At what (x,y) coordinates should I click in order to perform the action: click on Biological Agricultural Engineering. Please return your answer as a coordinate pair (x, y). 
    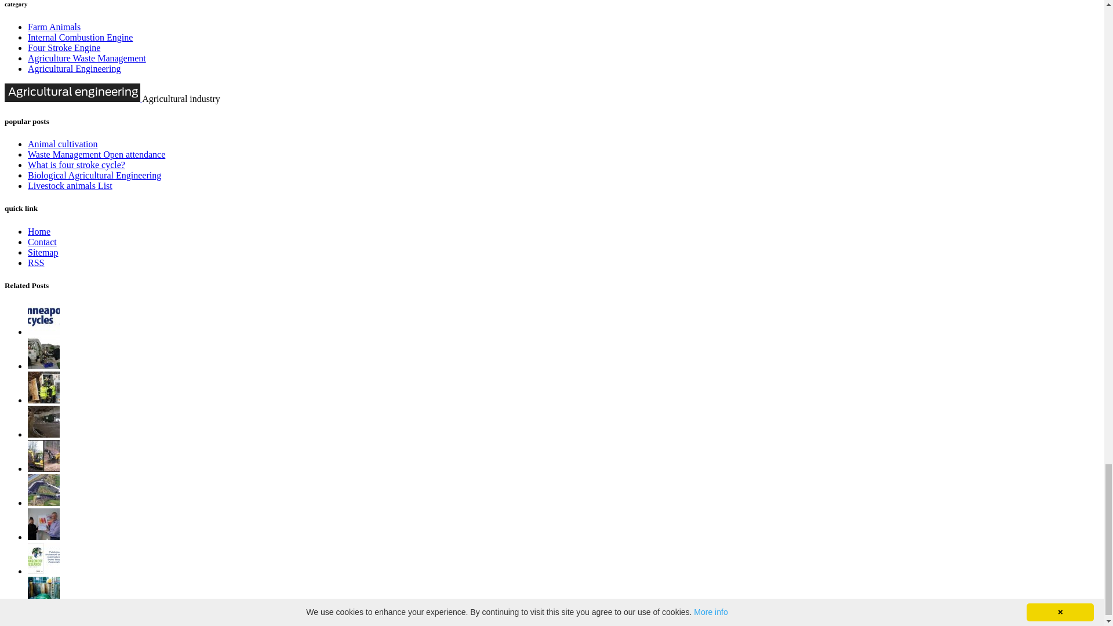
    Looking at the image, I should click on (94, 175).